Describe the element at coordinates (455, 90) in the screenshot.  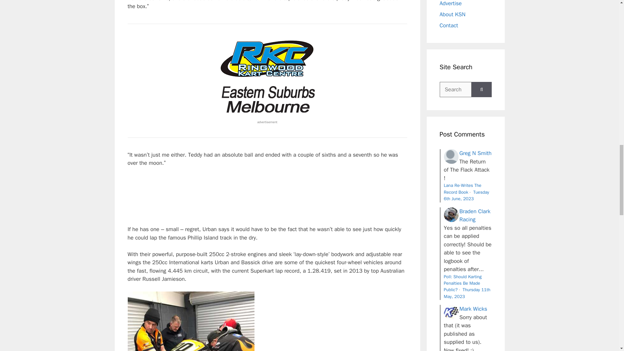
I see `Search for:` at that location.